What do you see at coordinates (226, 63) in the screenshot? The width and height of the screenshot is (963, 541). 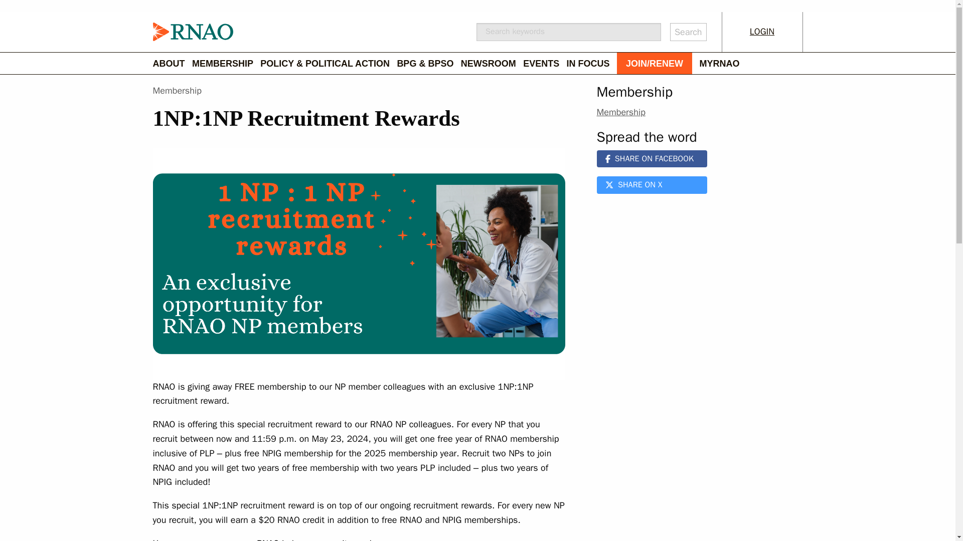 I see `MEMBERSHIP` at bounding box center [226, 63].